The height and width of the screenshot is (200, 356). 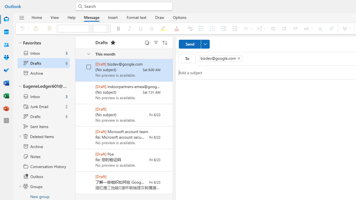 What do you see at coordinates (6, 32) in the screenshot?
I see `Calendar` at bounding box center [6, 32].